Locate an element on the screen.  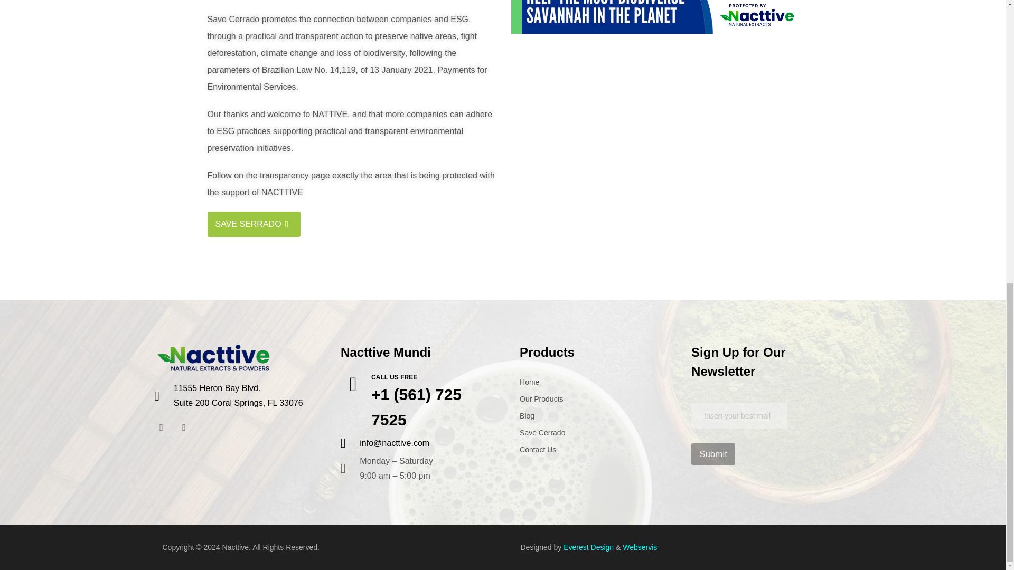
SAVE SERRADO is located at coordinates (541, 399).